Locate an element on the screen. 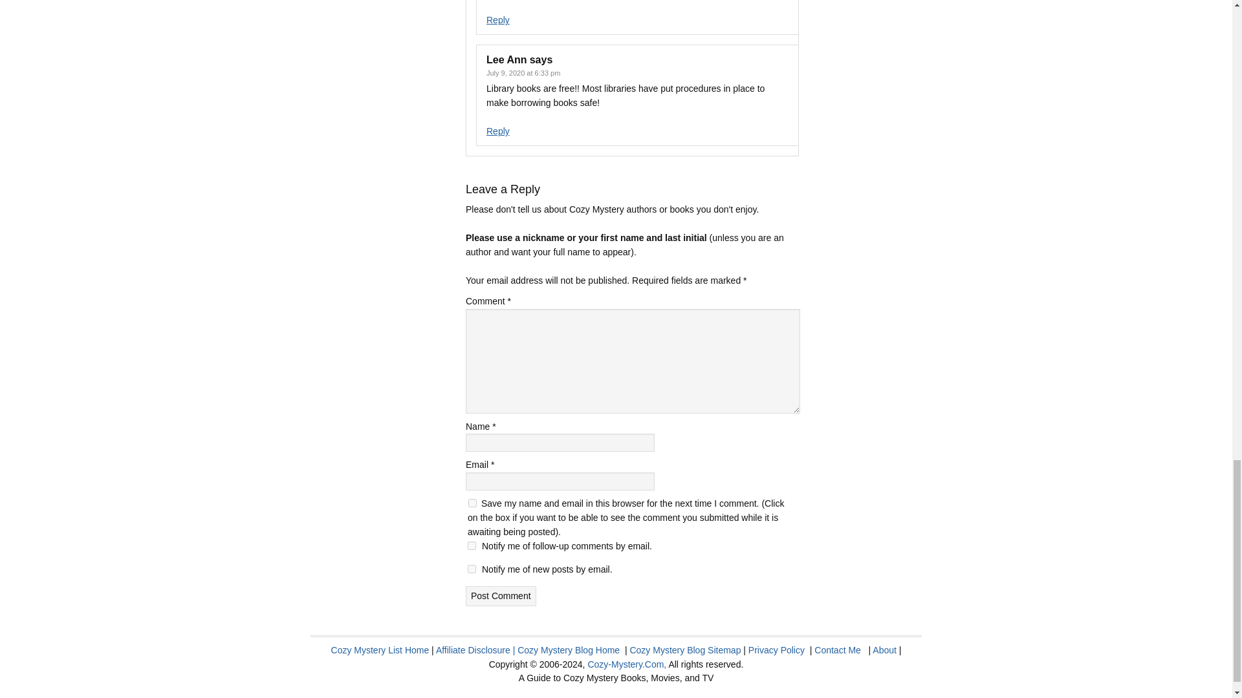 The image size is (1242, 698). Post Comment is located at coordinates (501, 596).